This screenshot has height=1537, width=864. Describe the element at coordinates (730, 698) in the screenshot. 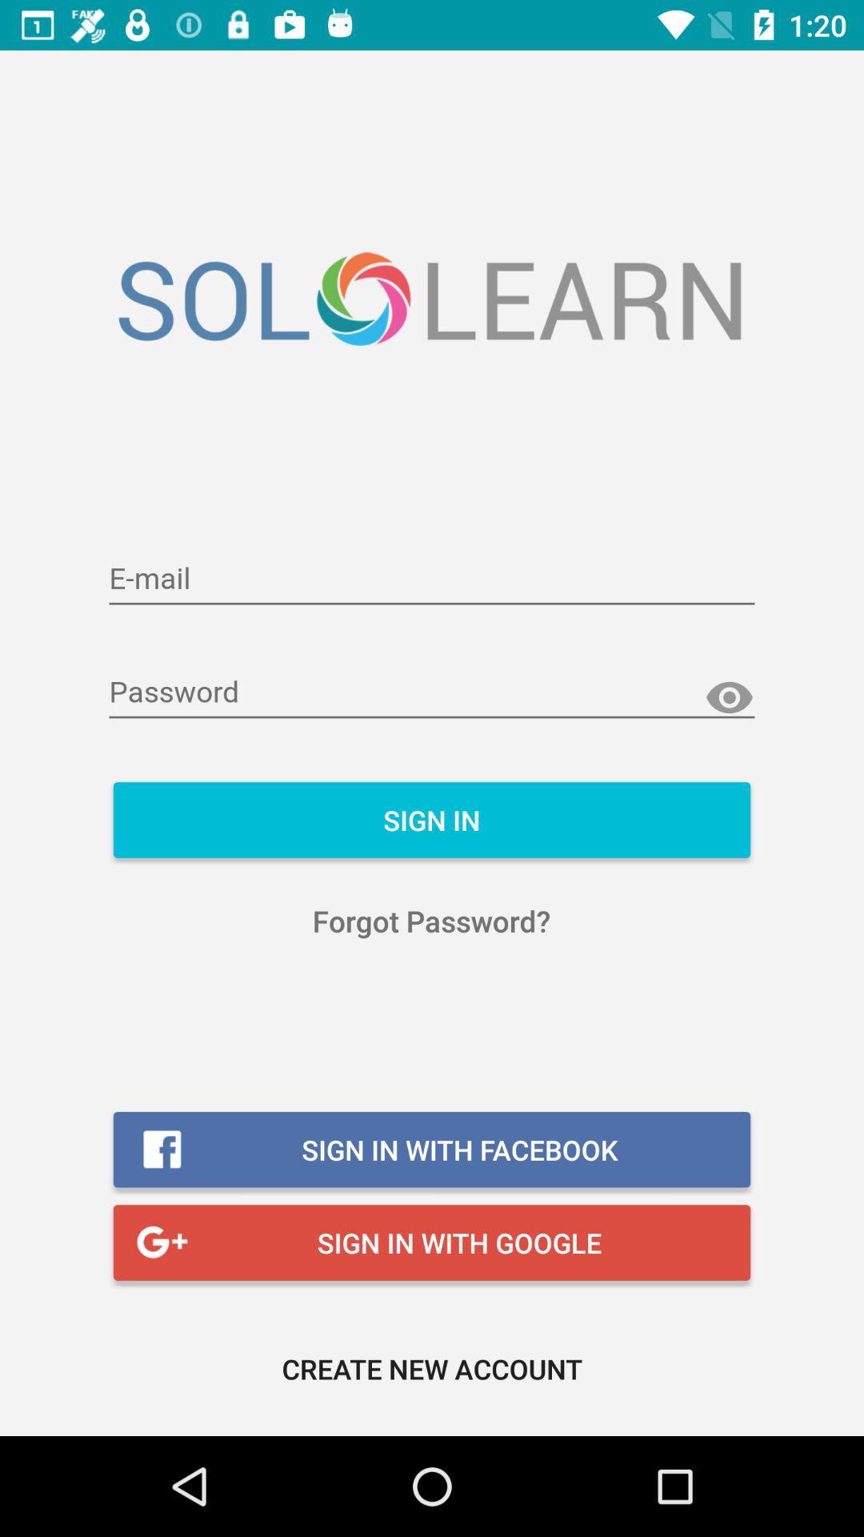

I see `show password` at that location.